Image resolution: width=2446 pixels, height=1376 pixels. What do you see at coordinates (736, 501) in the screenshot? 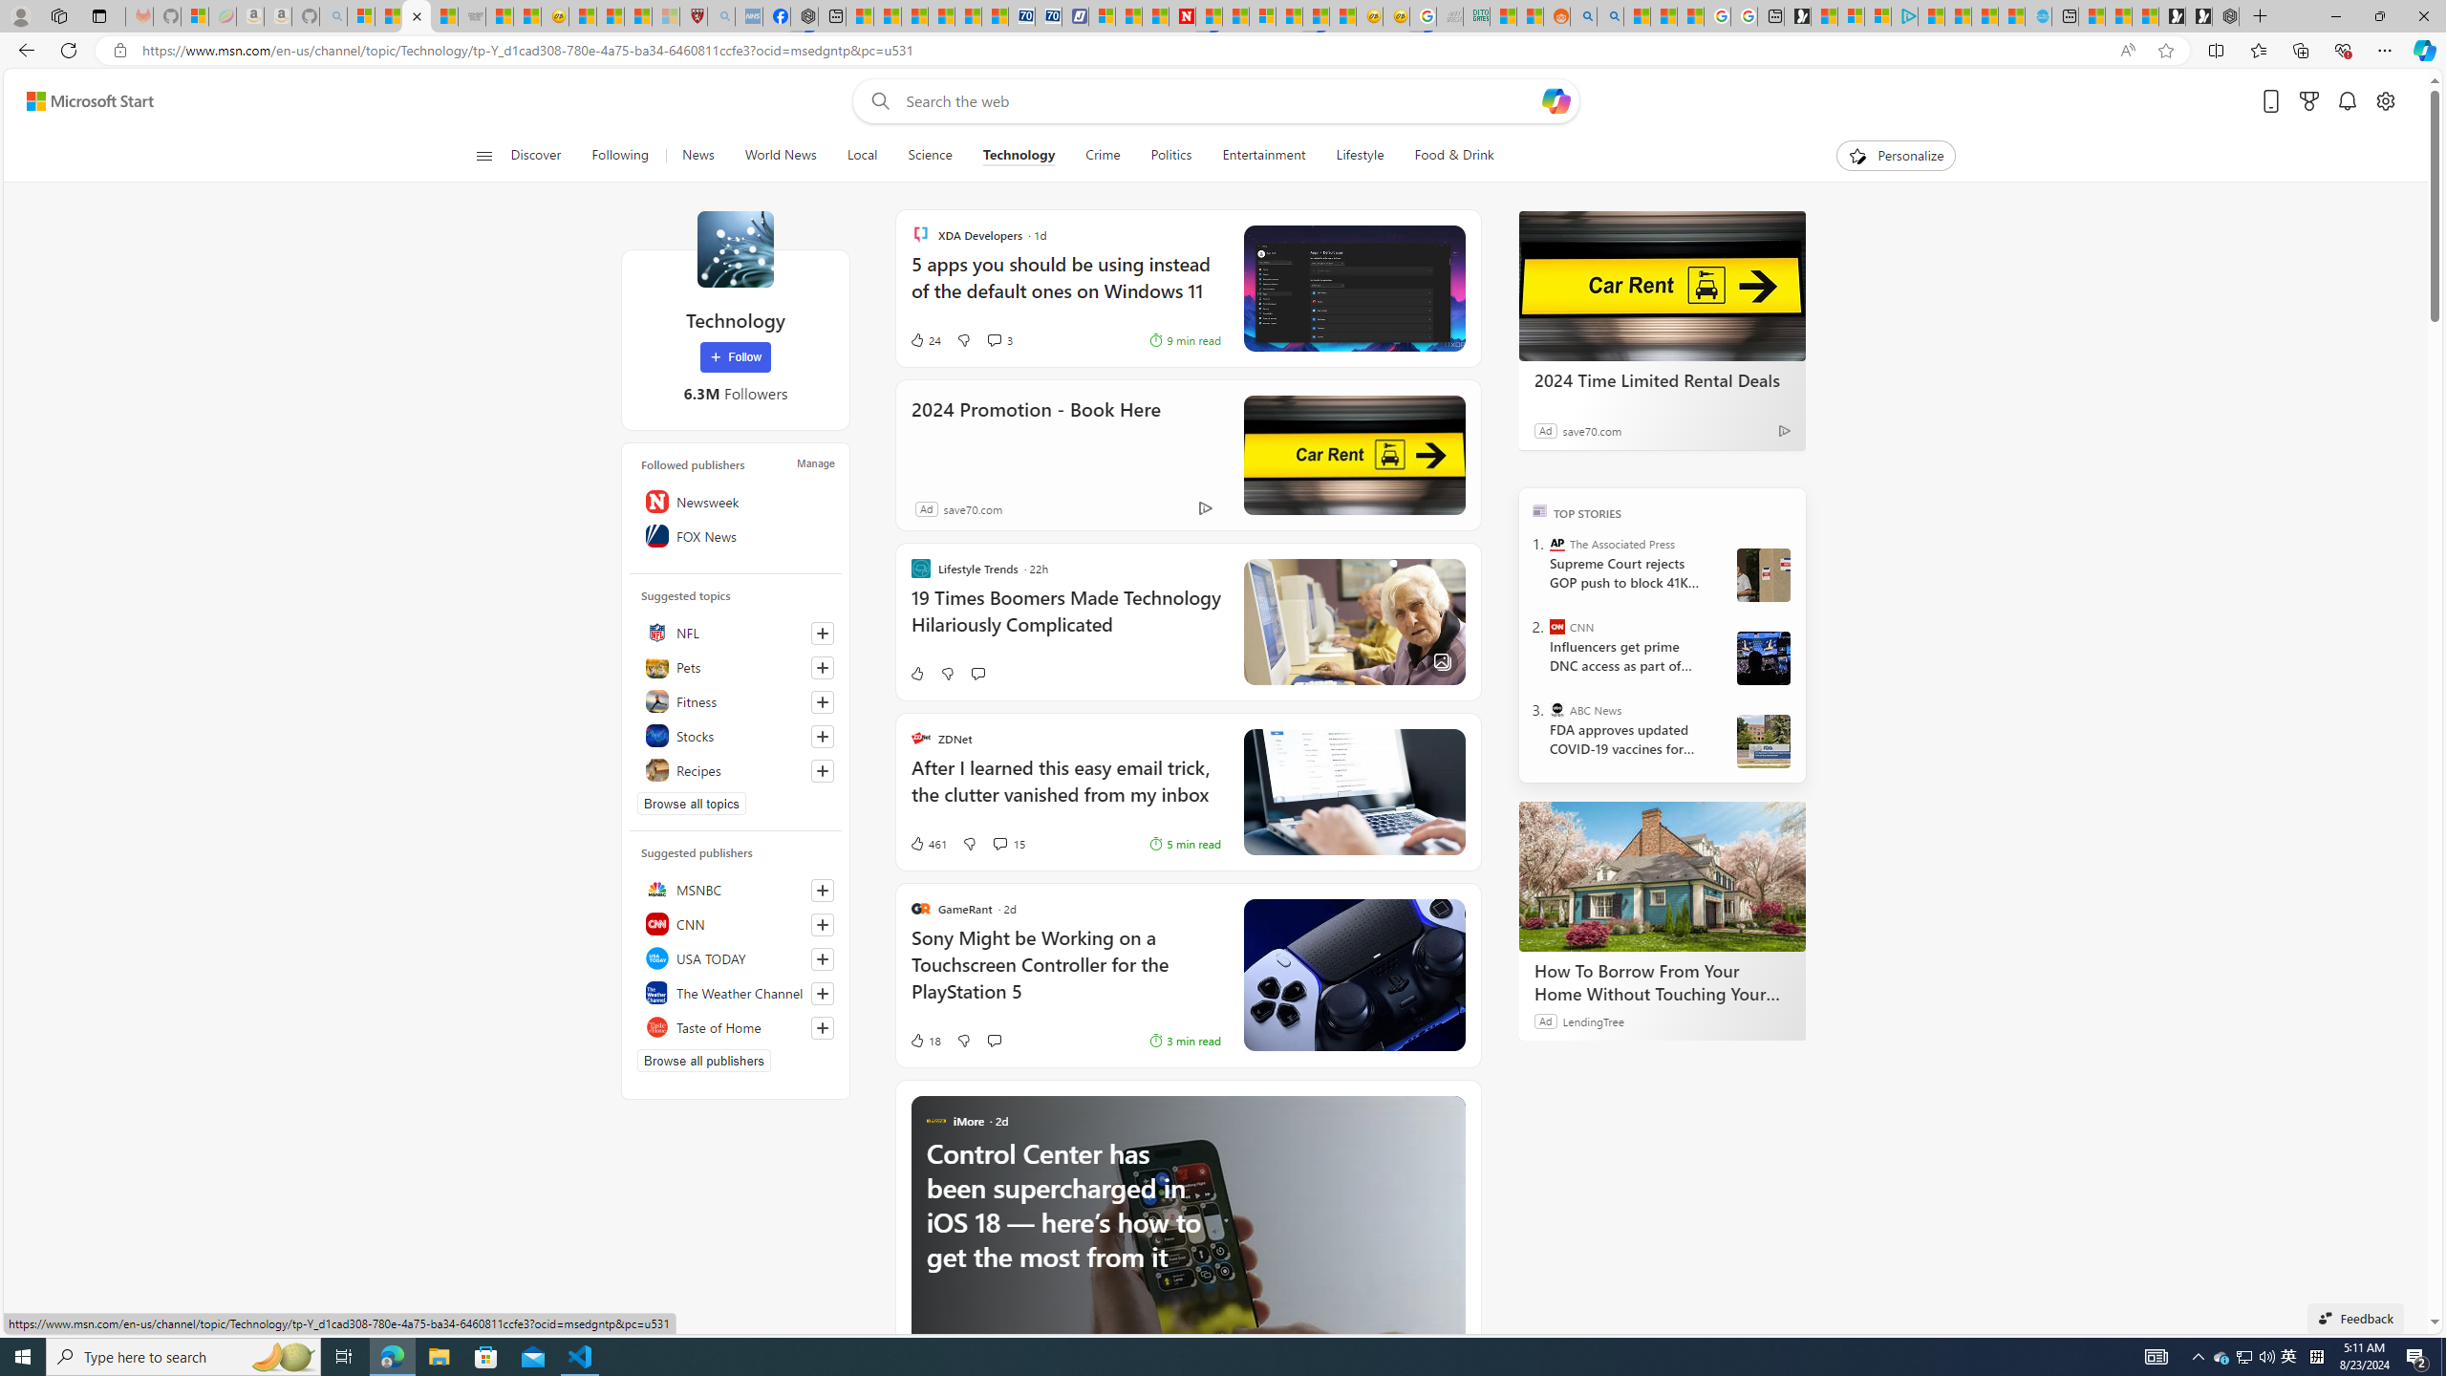
I see `Newsweek` at bounding box center [736, 501].